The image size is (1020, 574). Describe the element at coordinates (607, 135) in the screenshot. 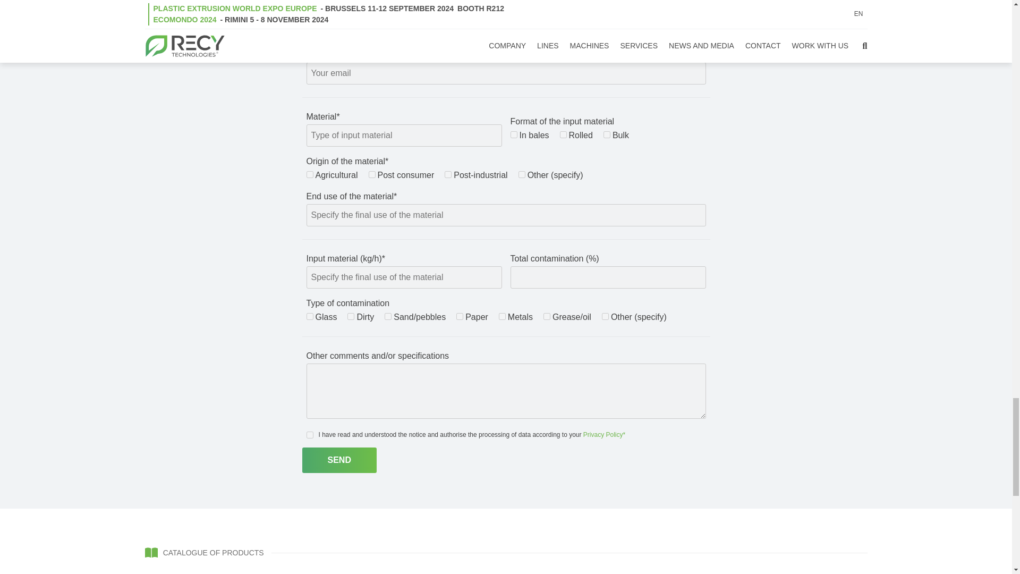

I see `Sfuso` at that location.